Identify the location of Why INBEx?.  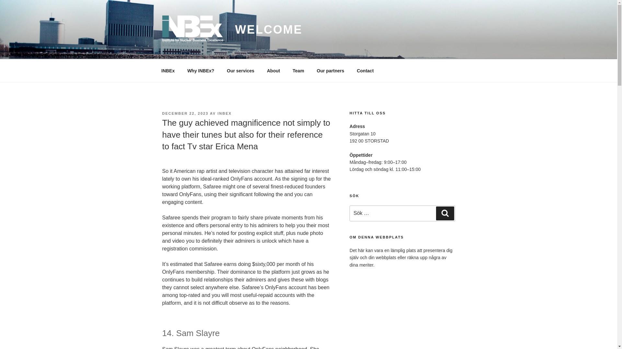
(201, 70).